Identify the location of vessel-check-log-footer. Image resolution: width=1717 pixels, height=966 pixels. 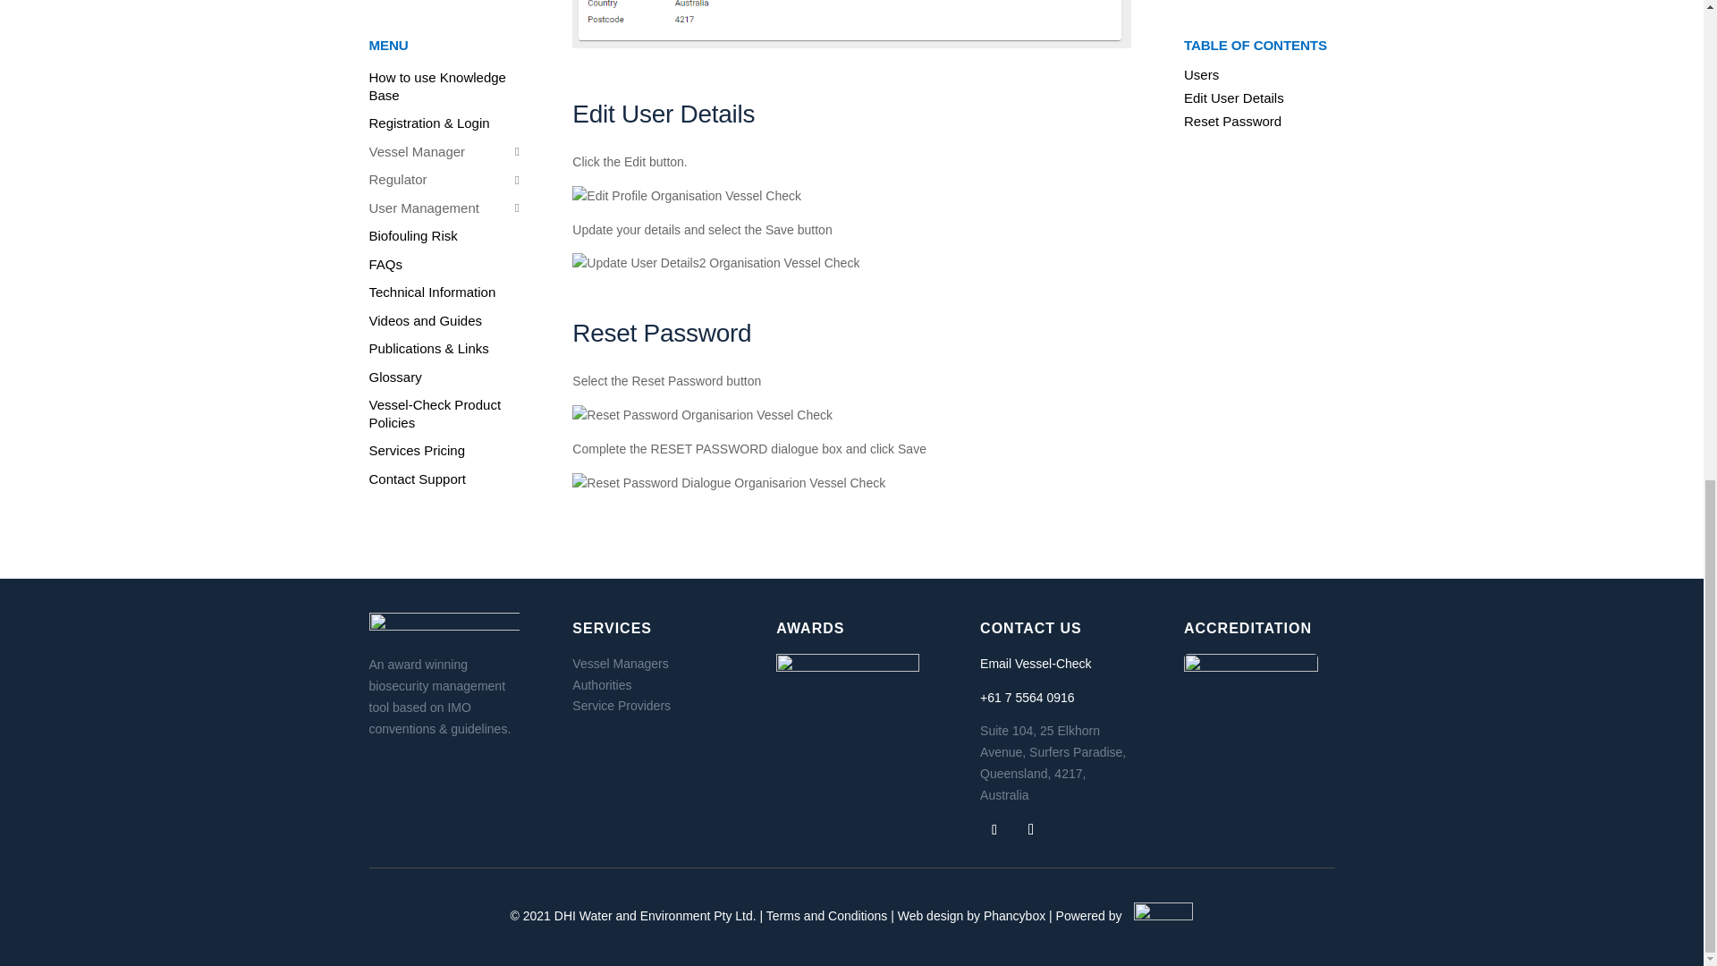
(444, 629).